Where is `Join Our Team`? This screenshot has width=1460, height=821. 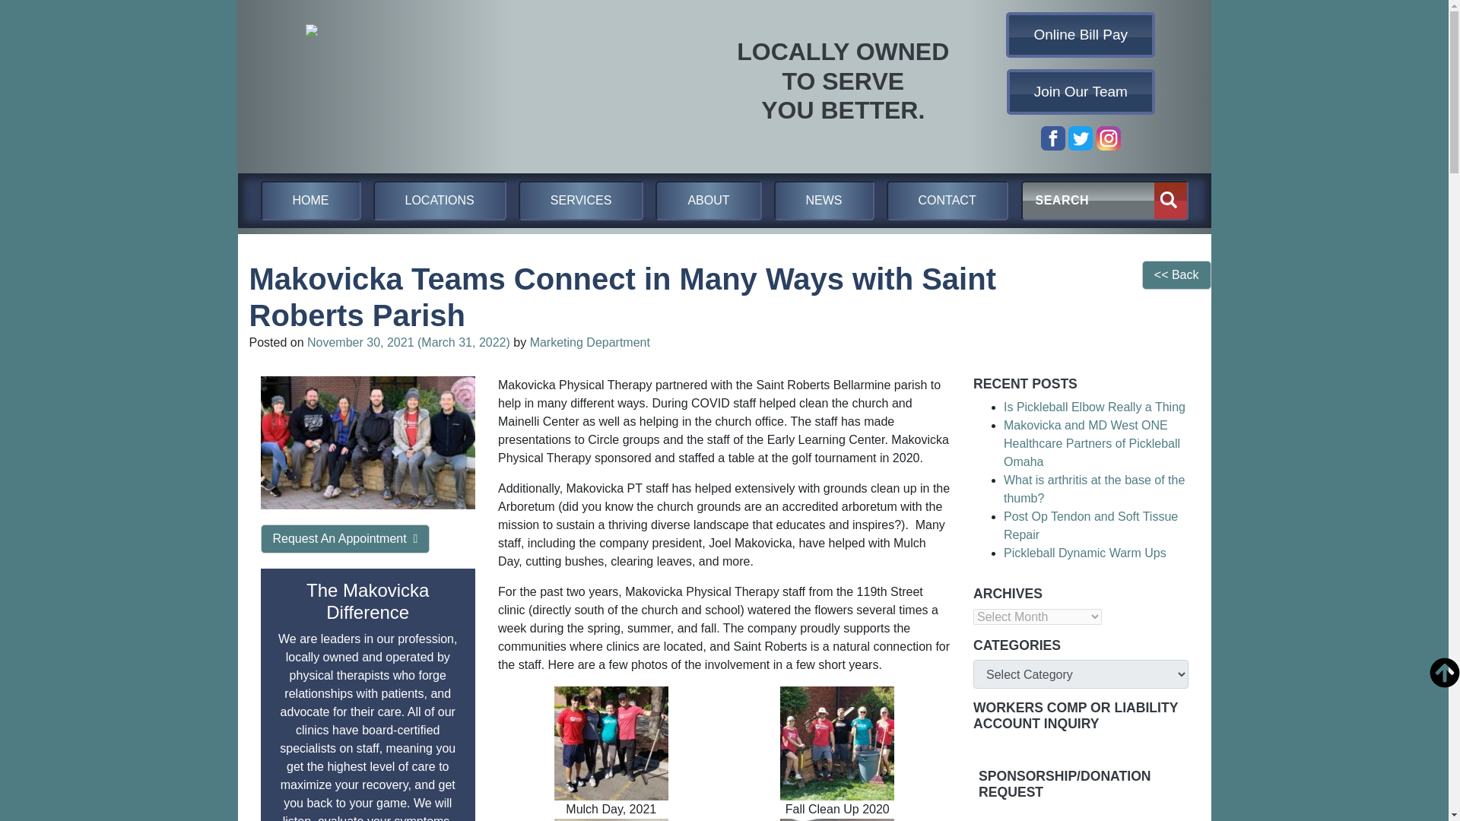
Join Our Team is located at coordinates (1081, 91).